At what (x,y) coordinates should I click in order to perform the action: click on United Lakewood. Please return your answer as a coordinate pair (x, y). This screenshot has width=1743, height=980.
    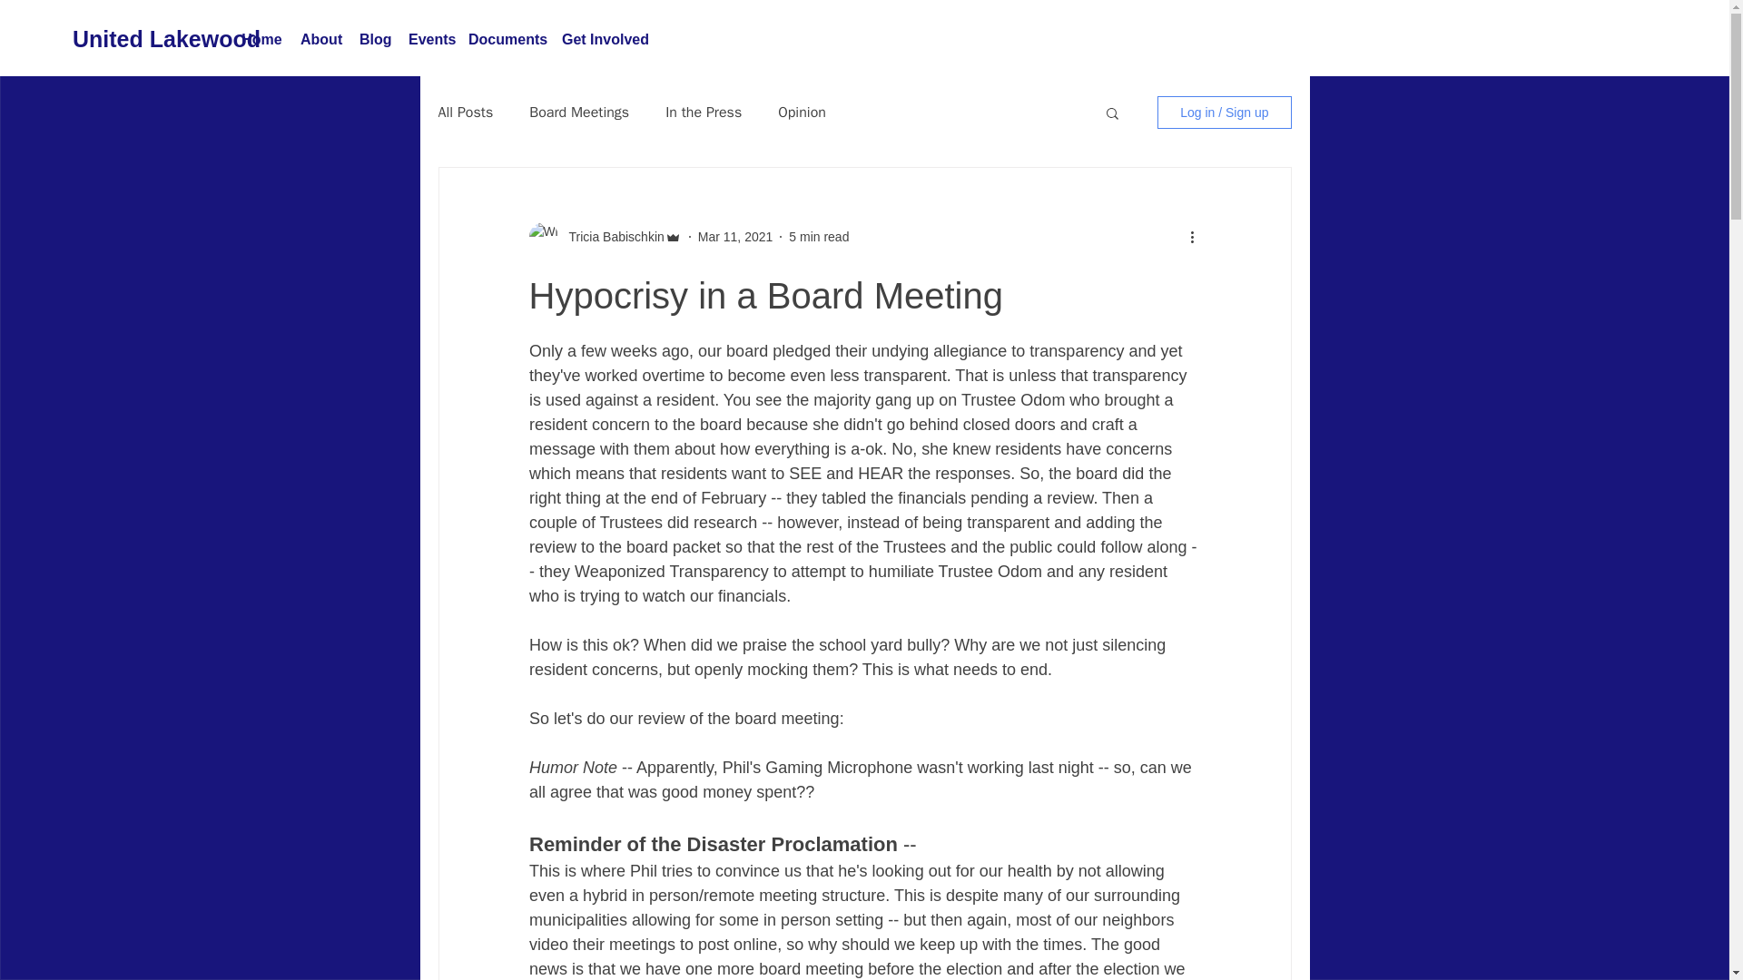
    Looking at the image, I should click on (166, 38).